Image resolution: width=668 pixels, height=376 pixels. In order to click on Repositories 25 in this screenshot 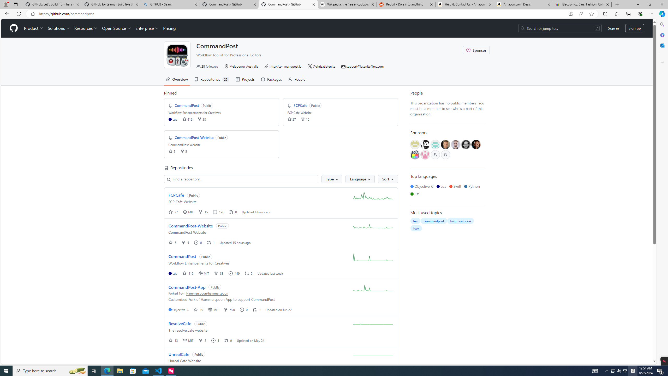, I will do `click(212, 79)`.